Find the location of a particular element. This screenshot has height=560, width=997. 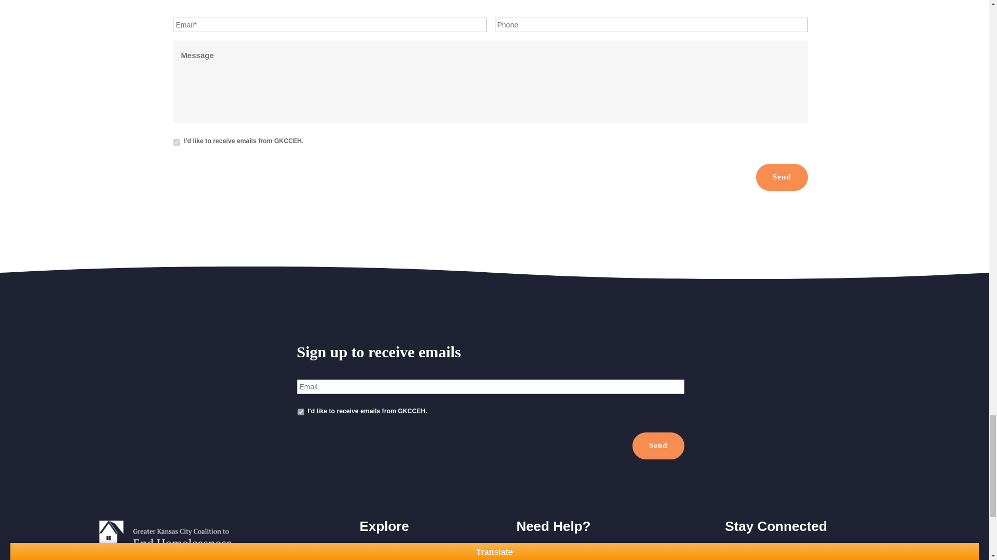

true is located at coordinates (300, 412).